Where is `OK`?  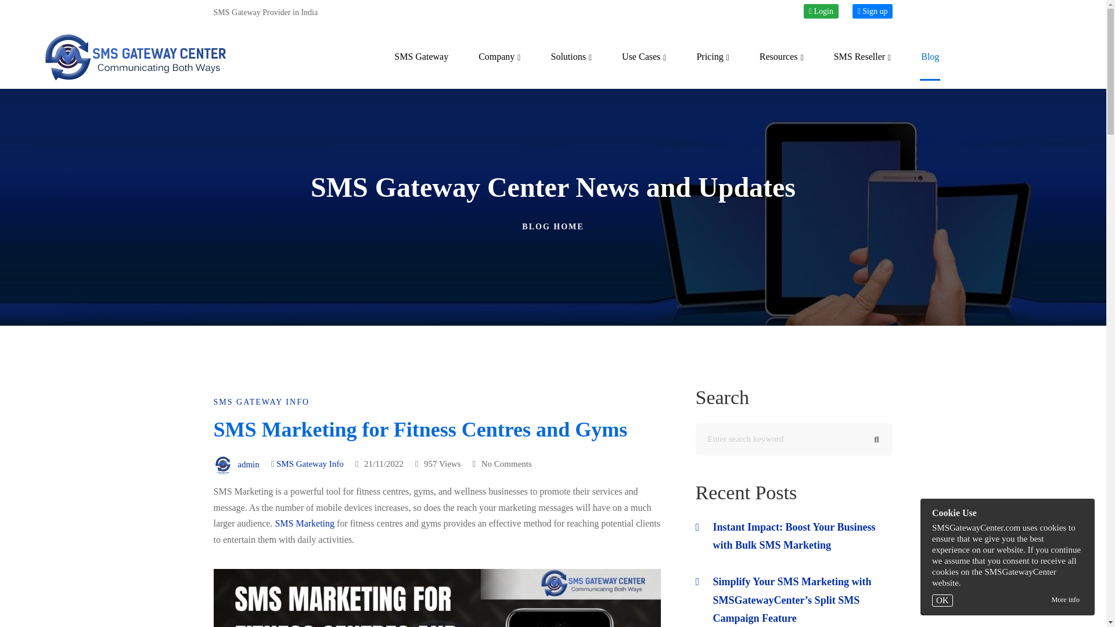
OK is located at coordinates (943, 600).